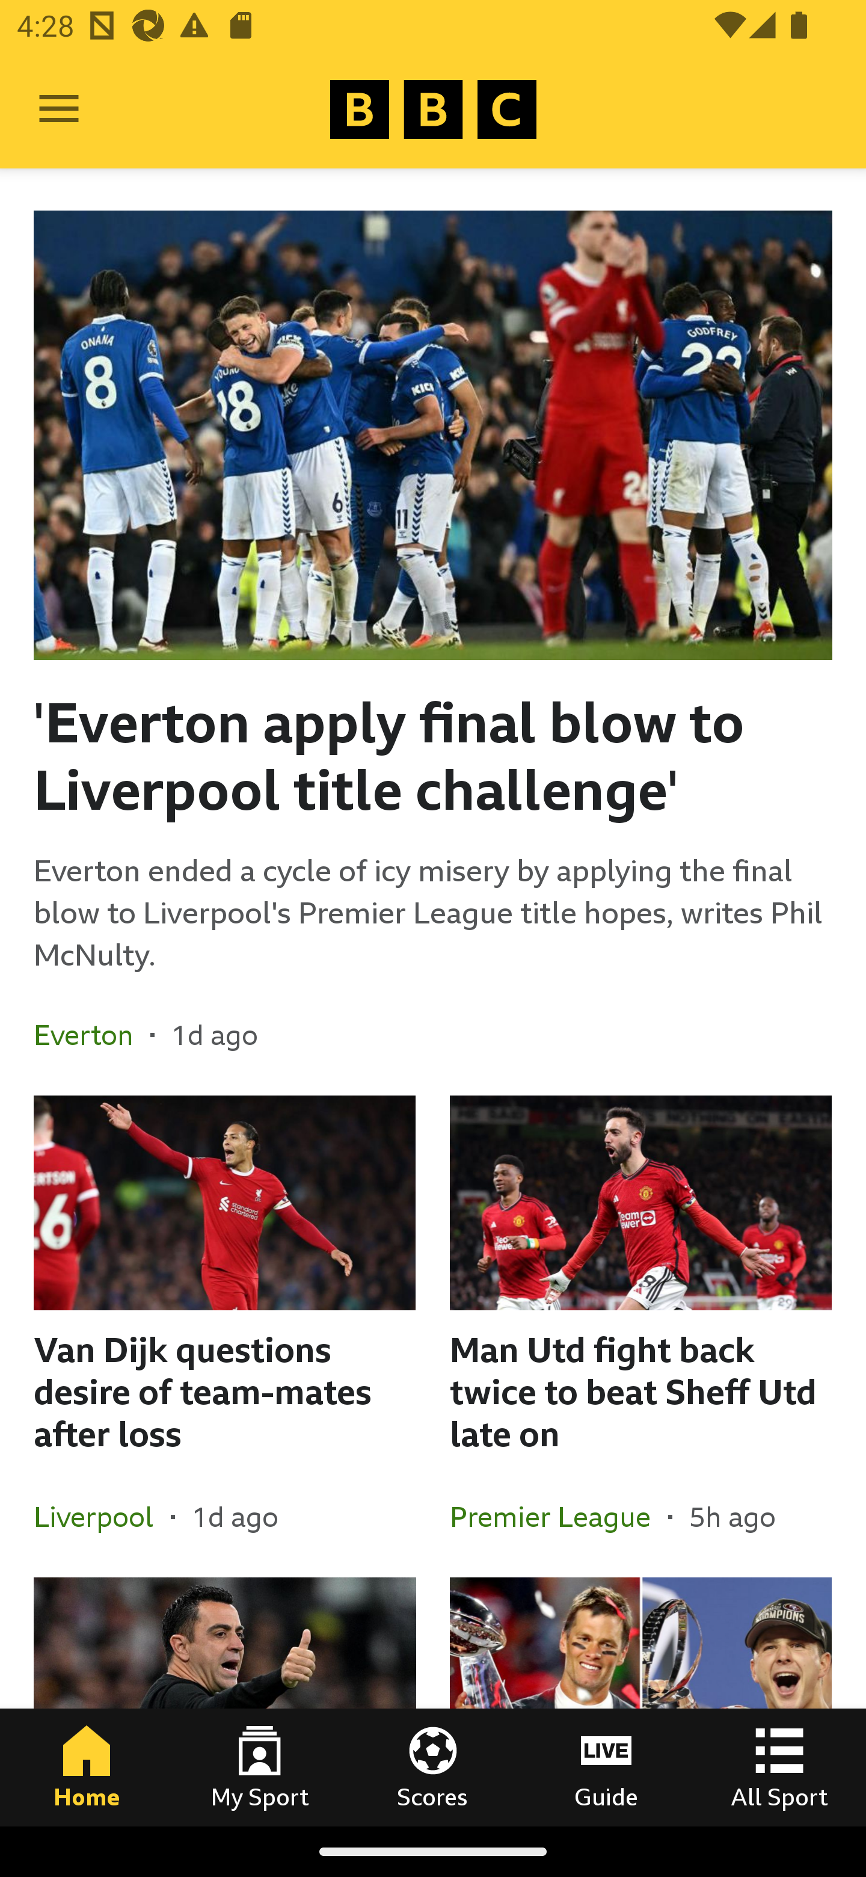 The height and width of the screenshot is (1877, 866). What do you see at coordinates (559, 1516) in the screenshot?
I see `Premier League In the section Premier League` at bounding box center [559, 1516].